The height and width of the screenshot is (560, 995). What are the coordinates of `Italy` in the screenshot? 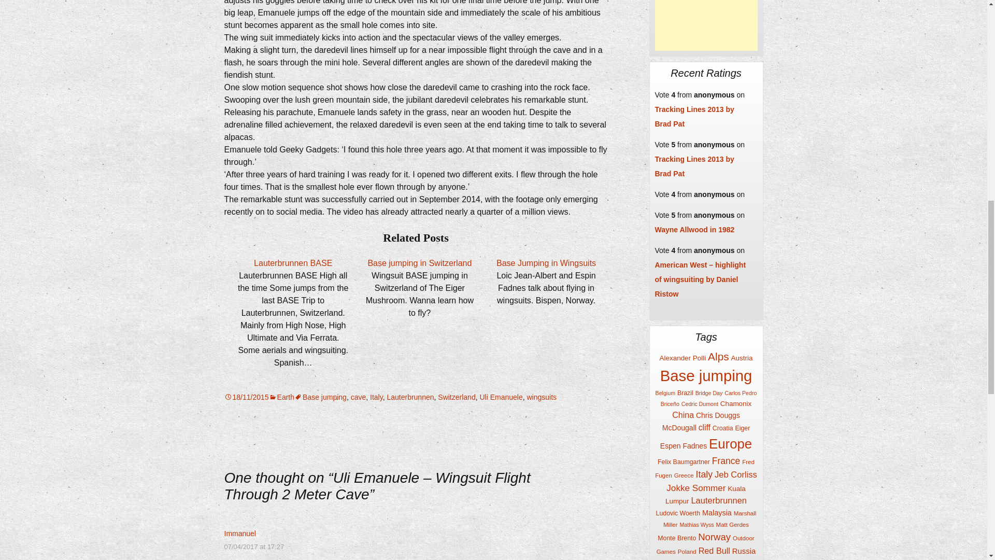 It's located at (376, 397).